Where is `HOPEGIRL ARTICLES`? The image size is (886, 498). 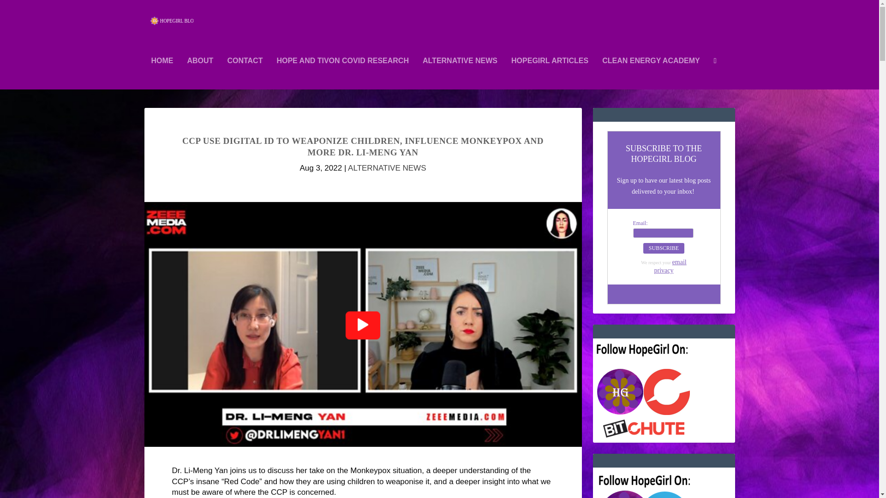 HOPEGIRL ARTICLES is located at coordinates (549, 73).